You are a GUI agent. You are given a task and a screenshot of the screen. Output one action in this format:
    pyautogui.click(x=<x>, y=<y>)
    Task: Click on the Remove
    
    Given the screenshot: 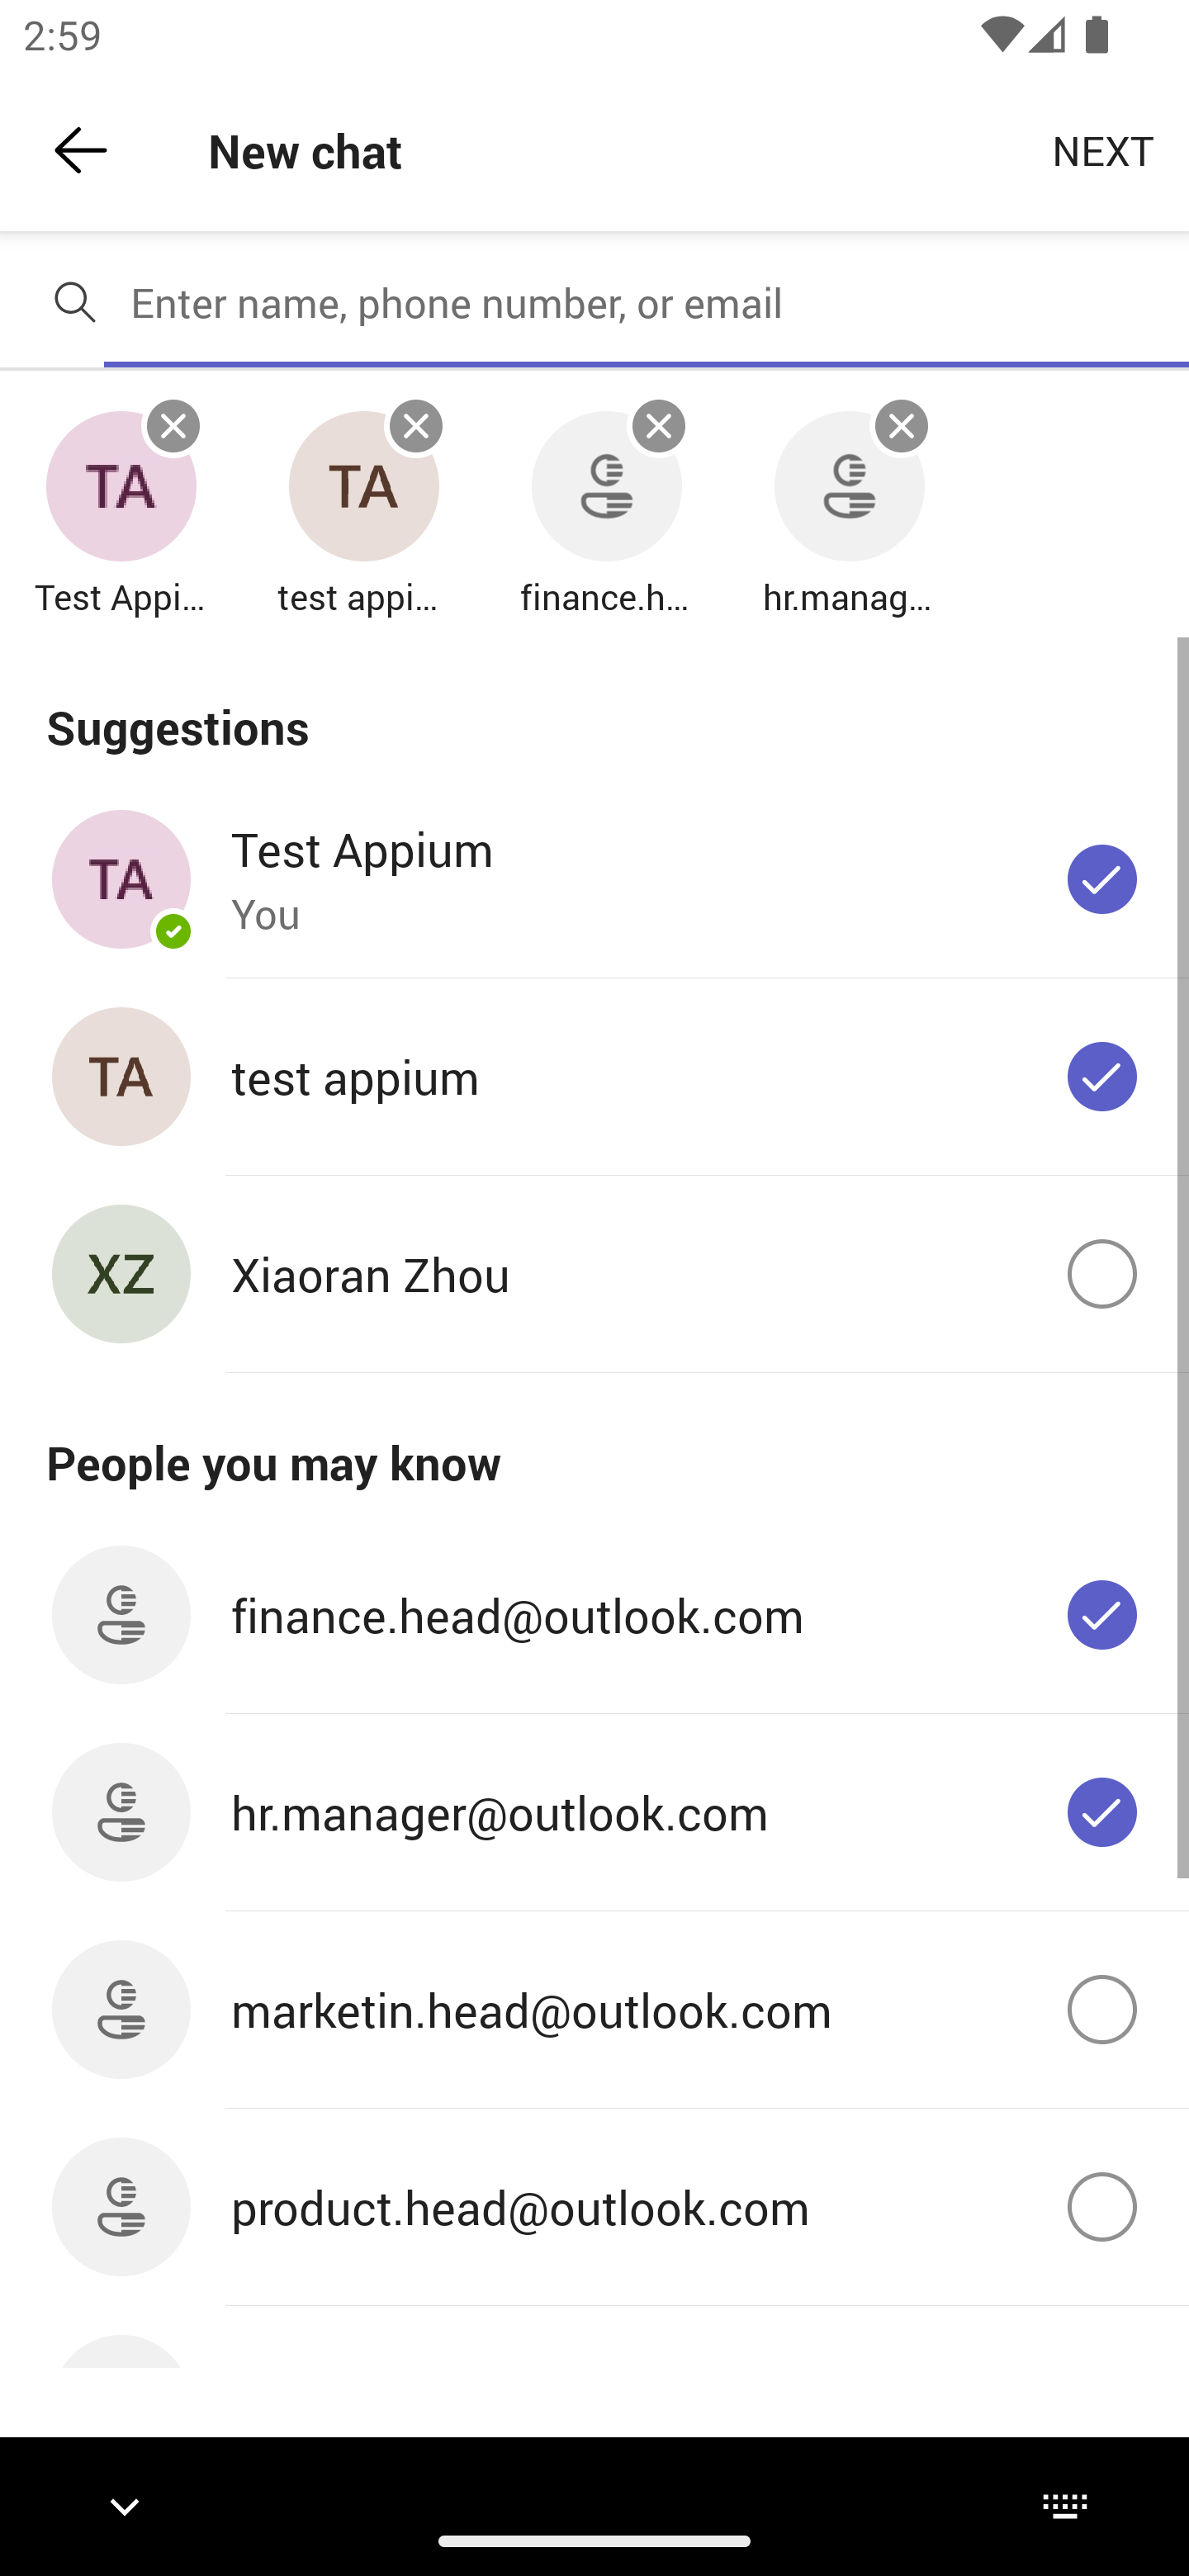 What is the action you would take?
    pyautogui.click(x=658, y=426)
    